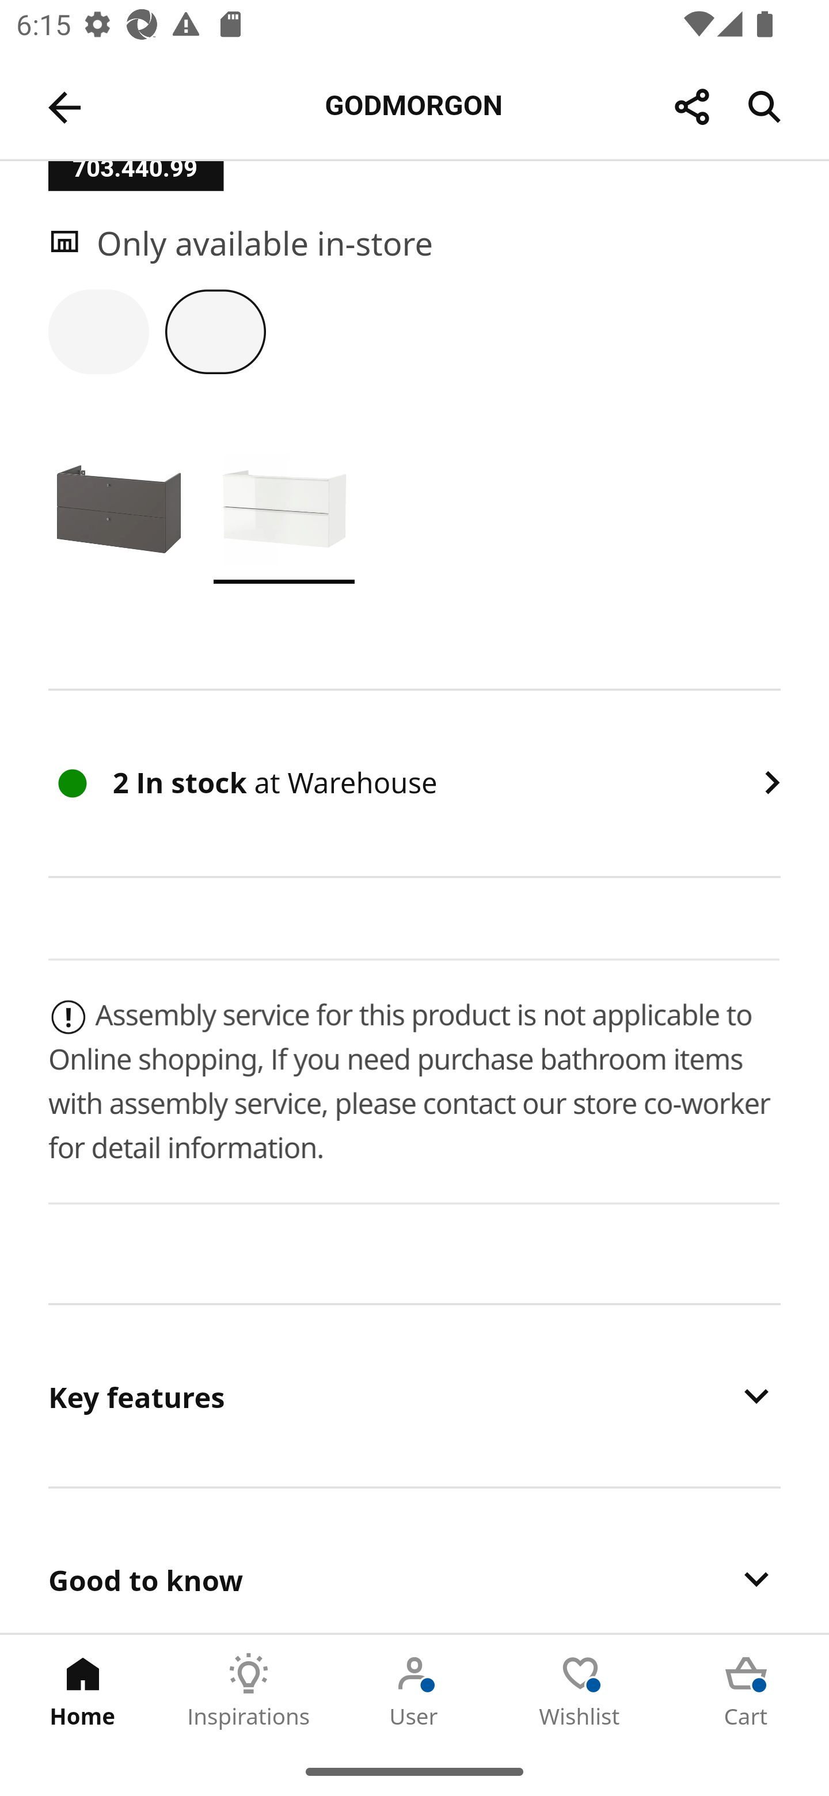 The height and width of the screenshot is (1796, 829). What do you see at coordinates (414, 1691) in the screenshot?
I see `User
Tab 3 of 5` at bounding box center [414, 1691].